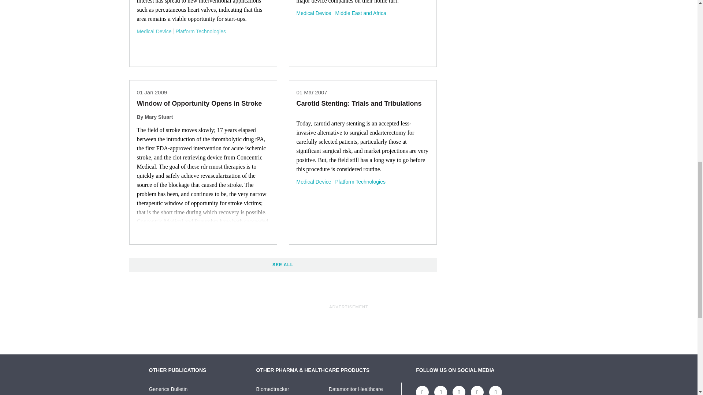  Describe the element at coordinates (348, 327) in the screenshot. I see `3rd party ad content` at that location.